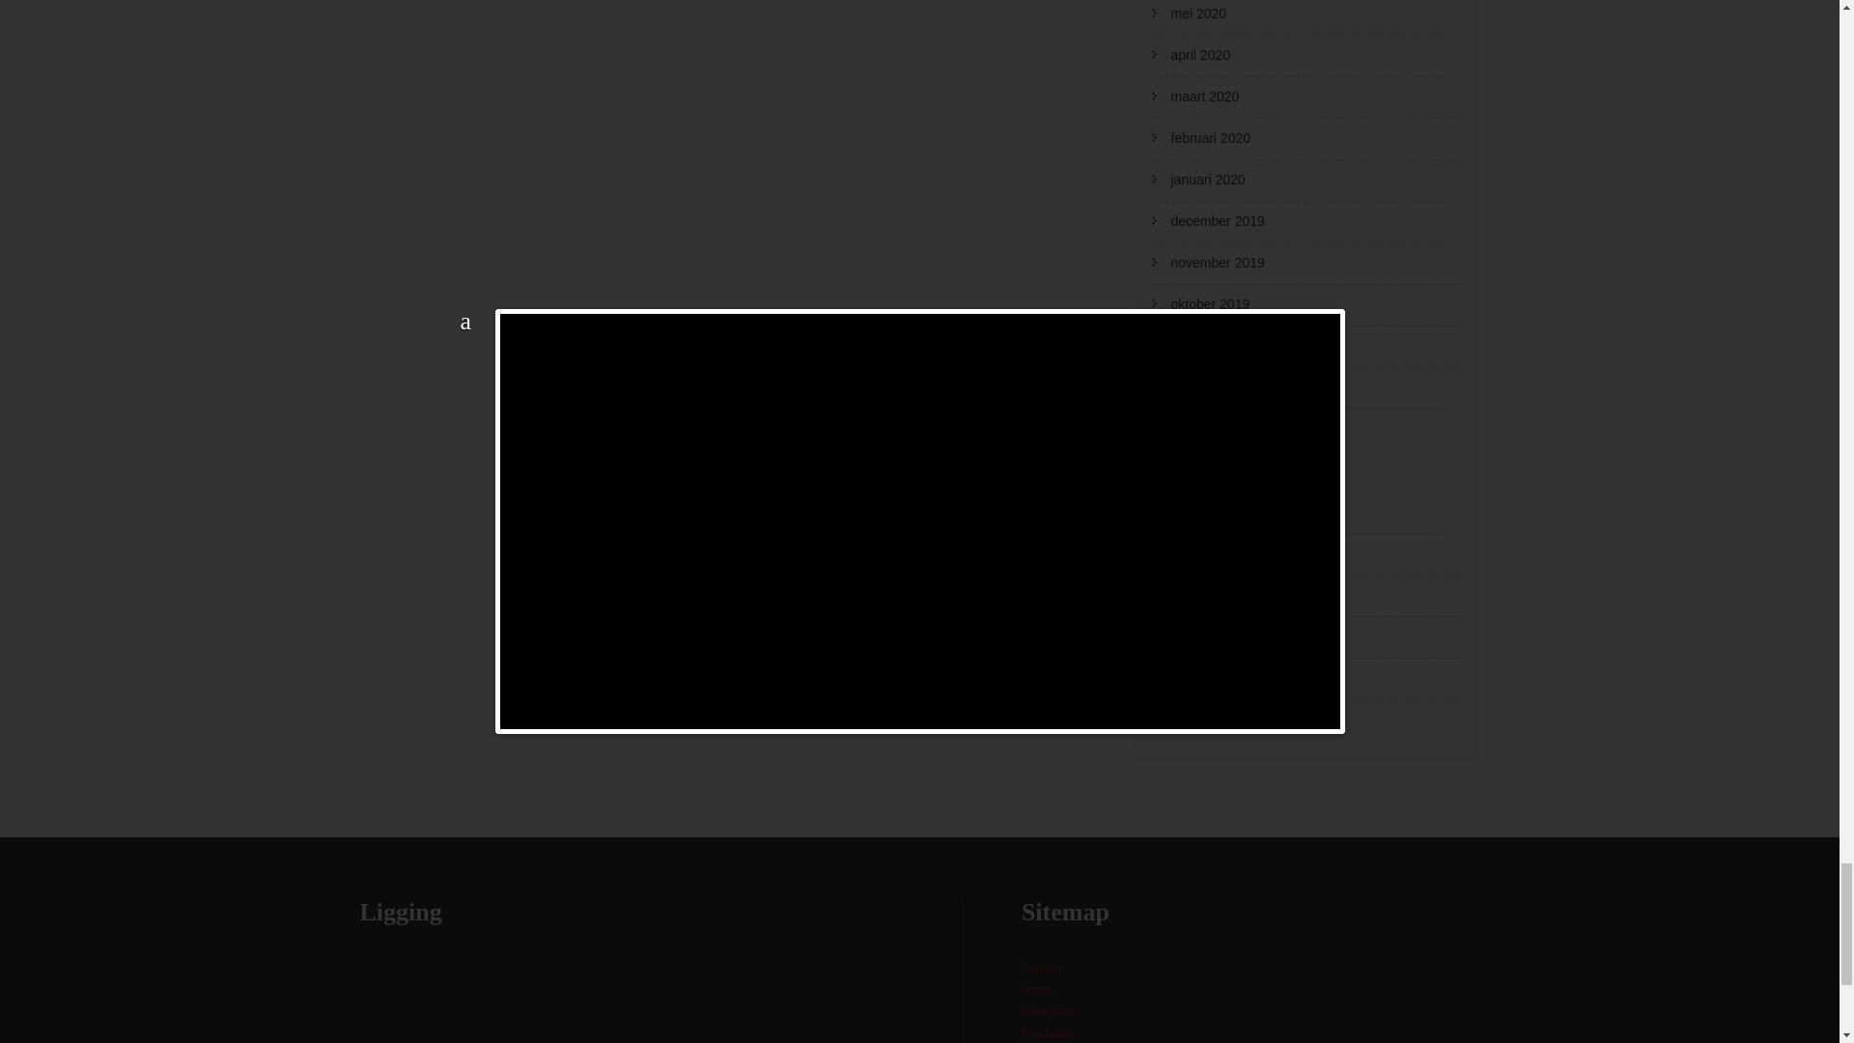  Describe the element at coordinates (647, 1001) in the screenshot. I see `Google map insluitingen` at that location.